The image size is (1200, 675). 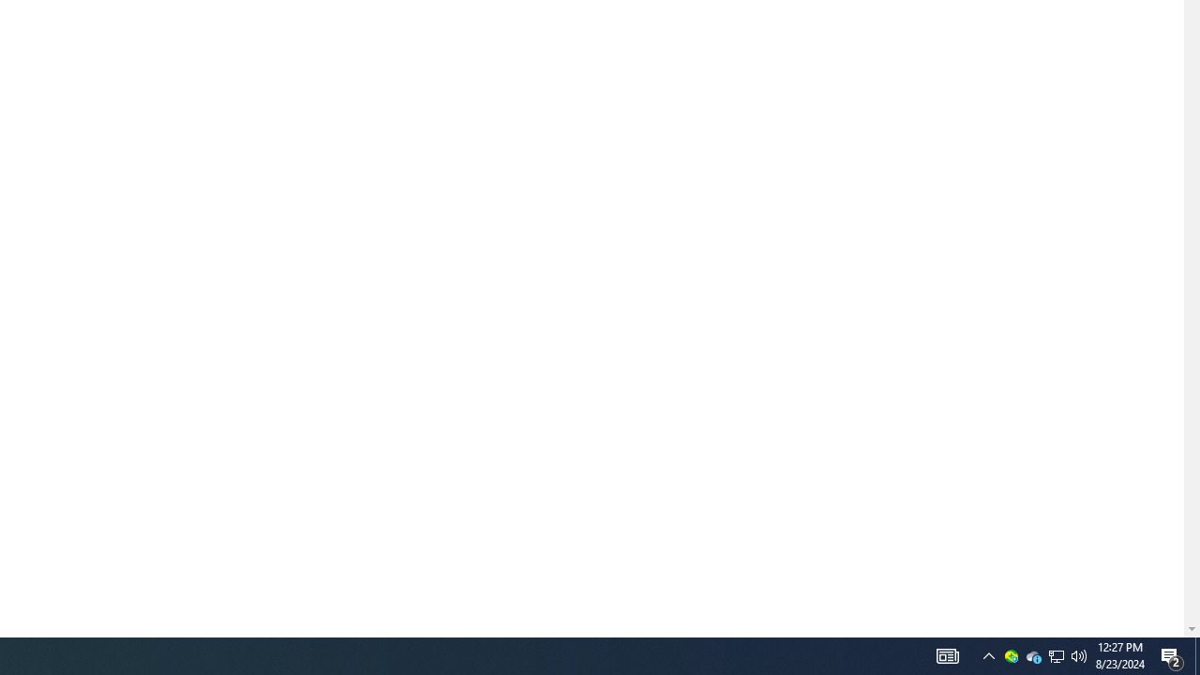 I want to click on AutomationID: 4105, so click(x=947, y=656).